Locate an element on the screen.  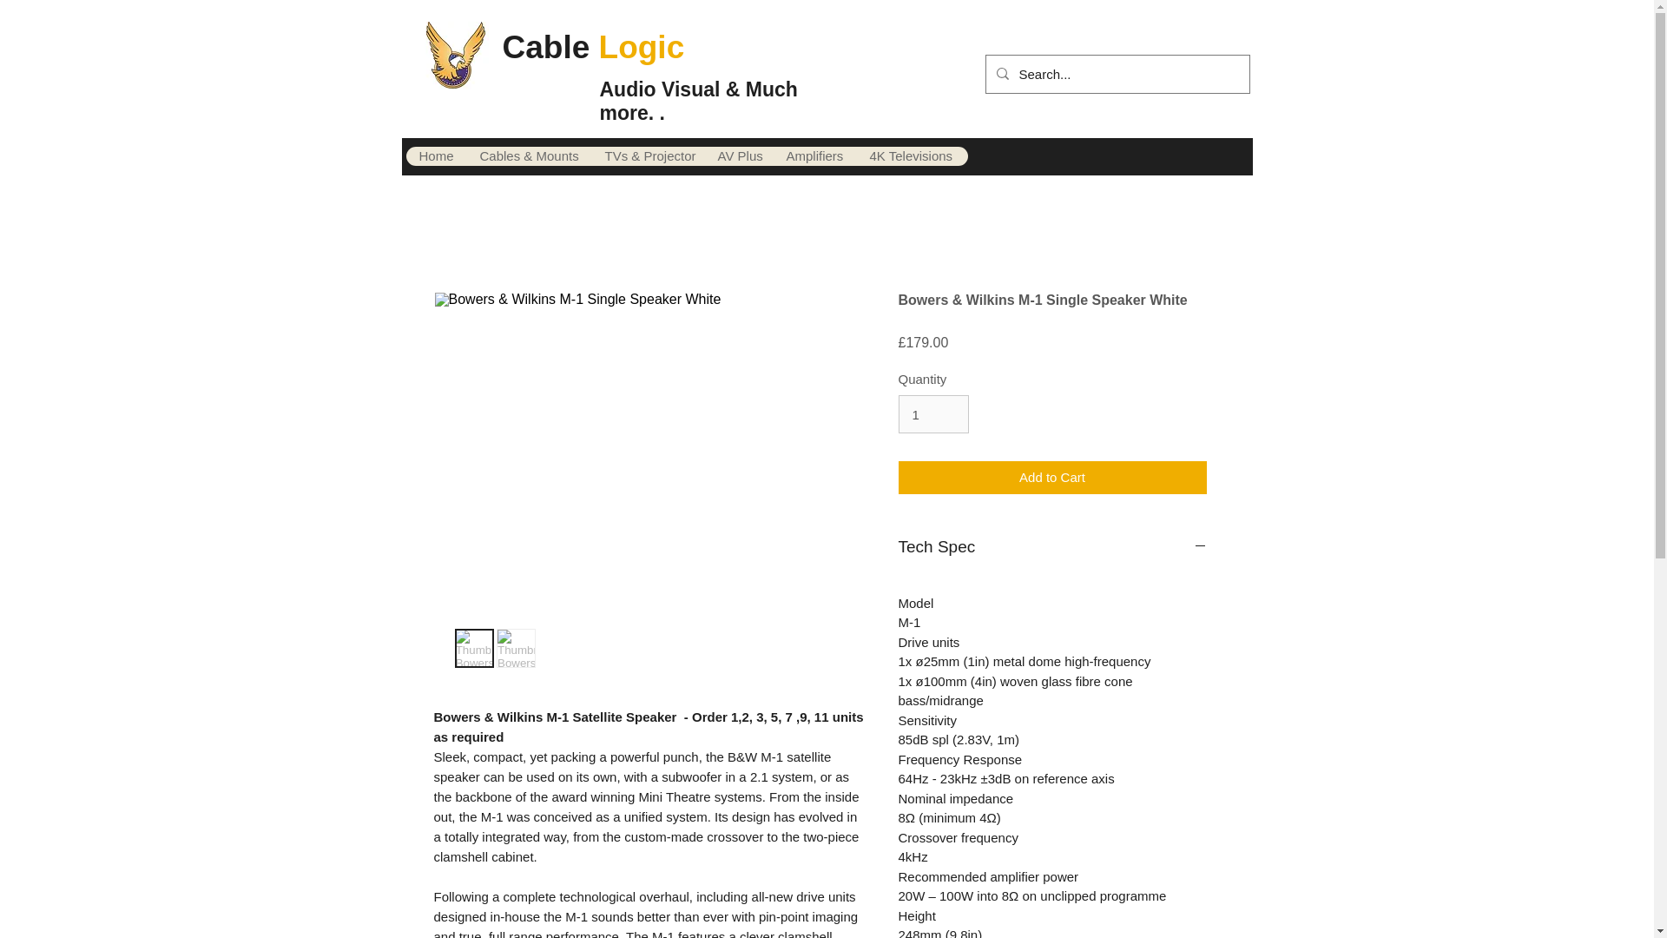
Cable Logic is located at coordinates (592, 47).